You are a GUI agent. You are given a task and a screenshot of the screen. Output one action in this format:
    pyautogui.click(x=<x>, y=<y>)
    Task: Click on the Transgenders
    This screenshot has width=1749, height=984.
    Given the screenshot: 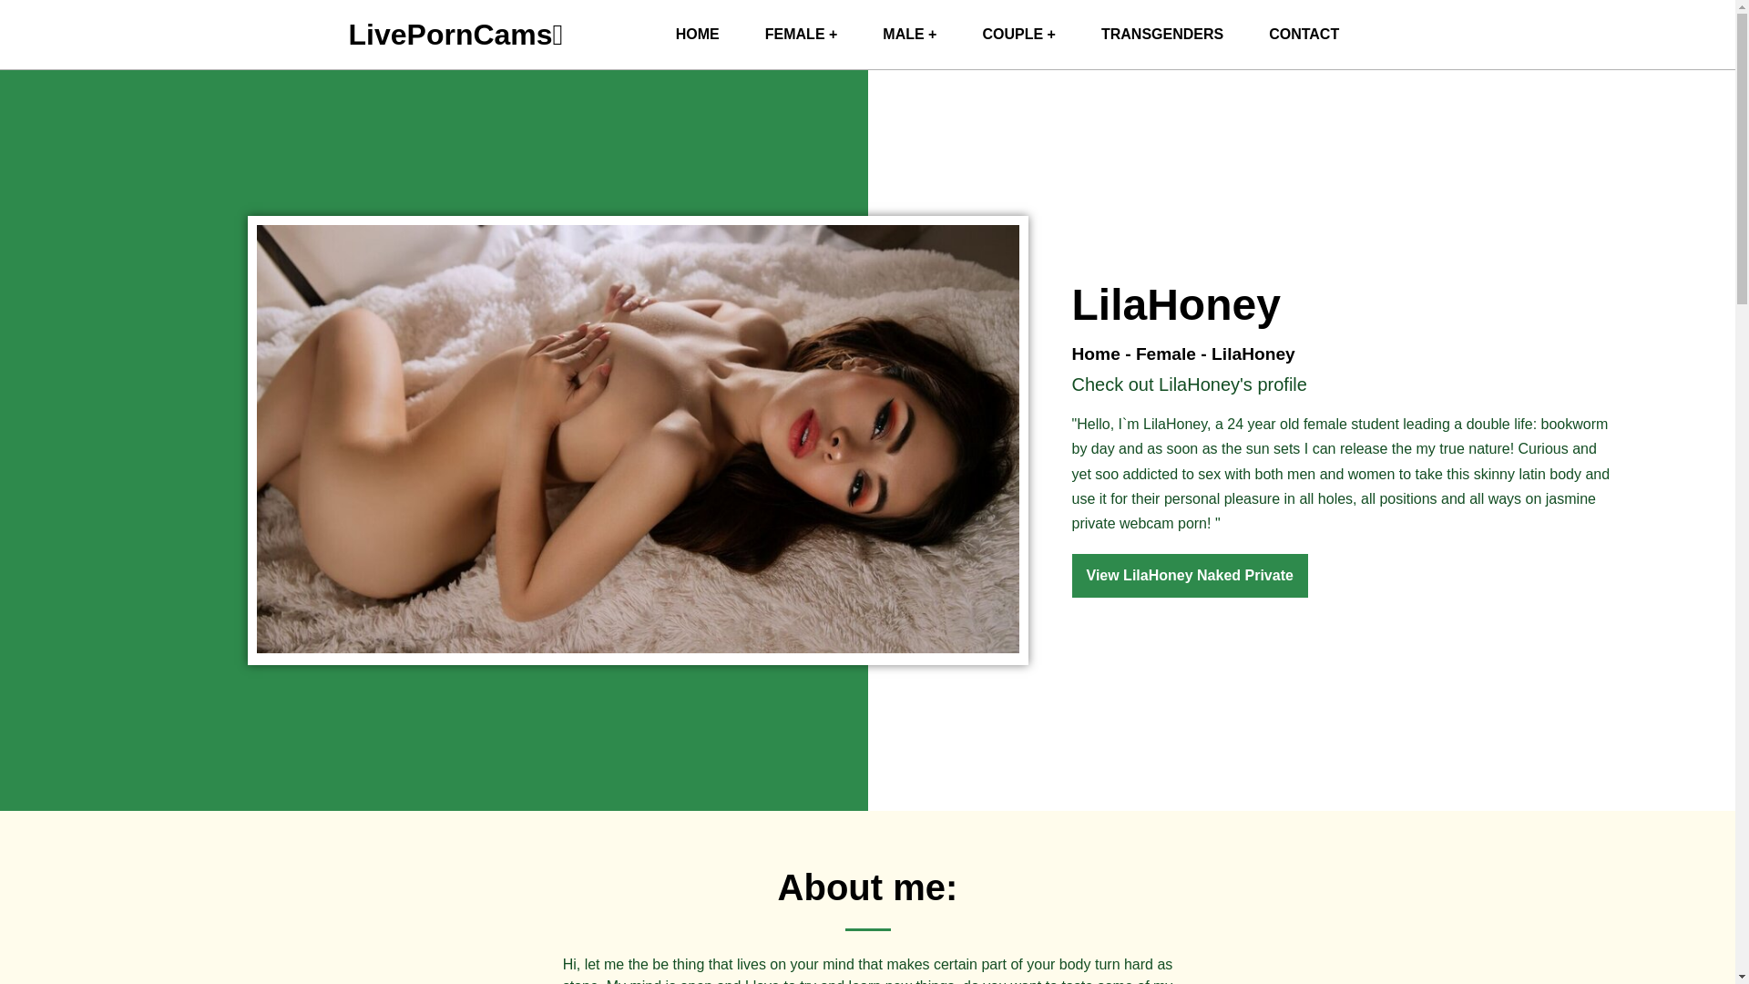 What is the action you would take?
    pyautogui.click(x=1162, y=35)
    